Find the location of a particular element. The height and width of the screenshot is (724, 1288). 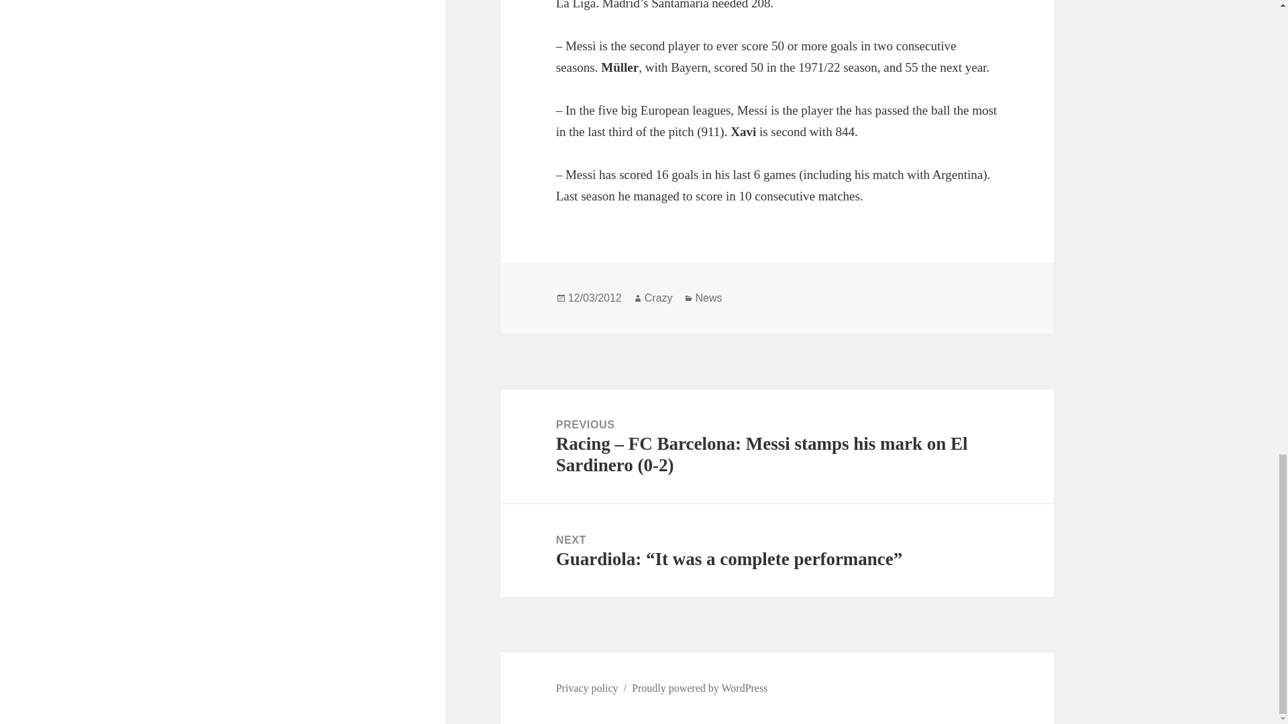

News is located at coordinates (708, 298).